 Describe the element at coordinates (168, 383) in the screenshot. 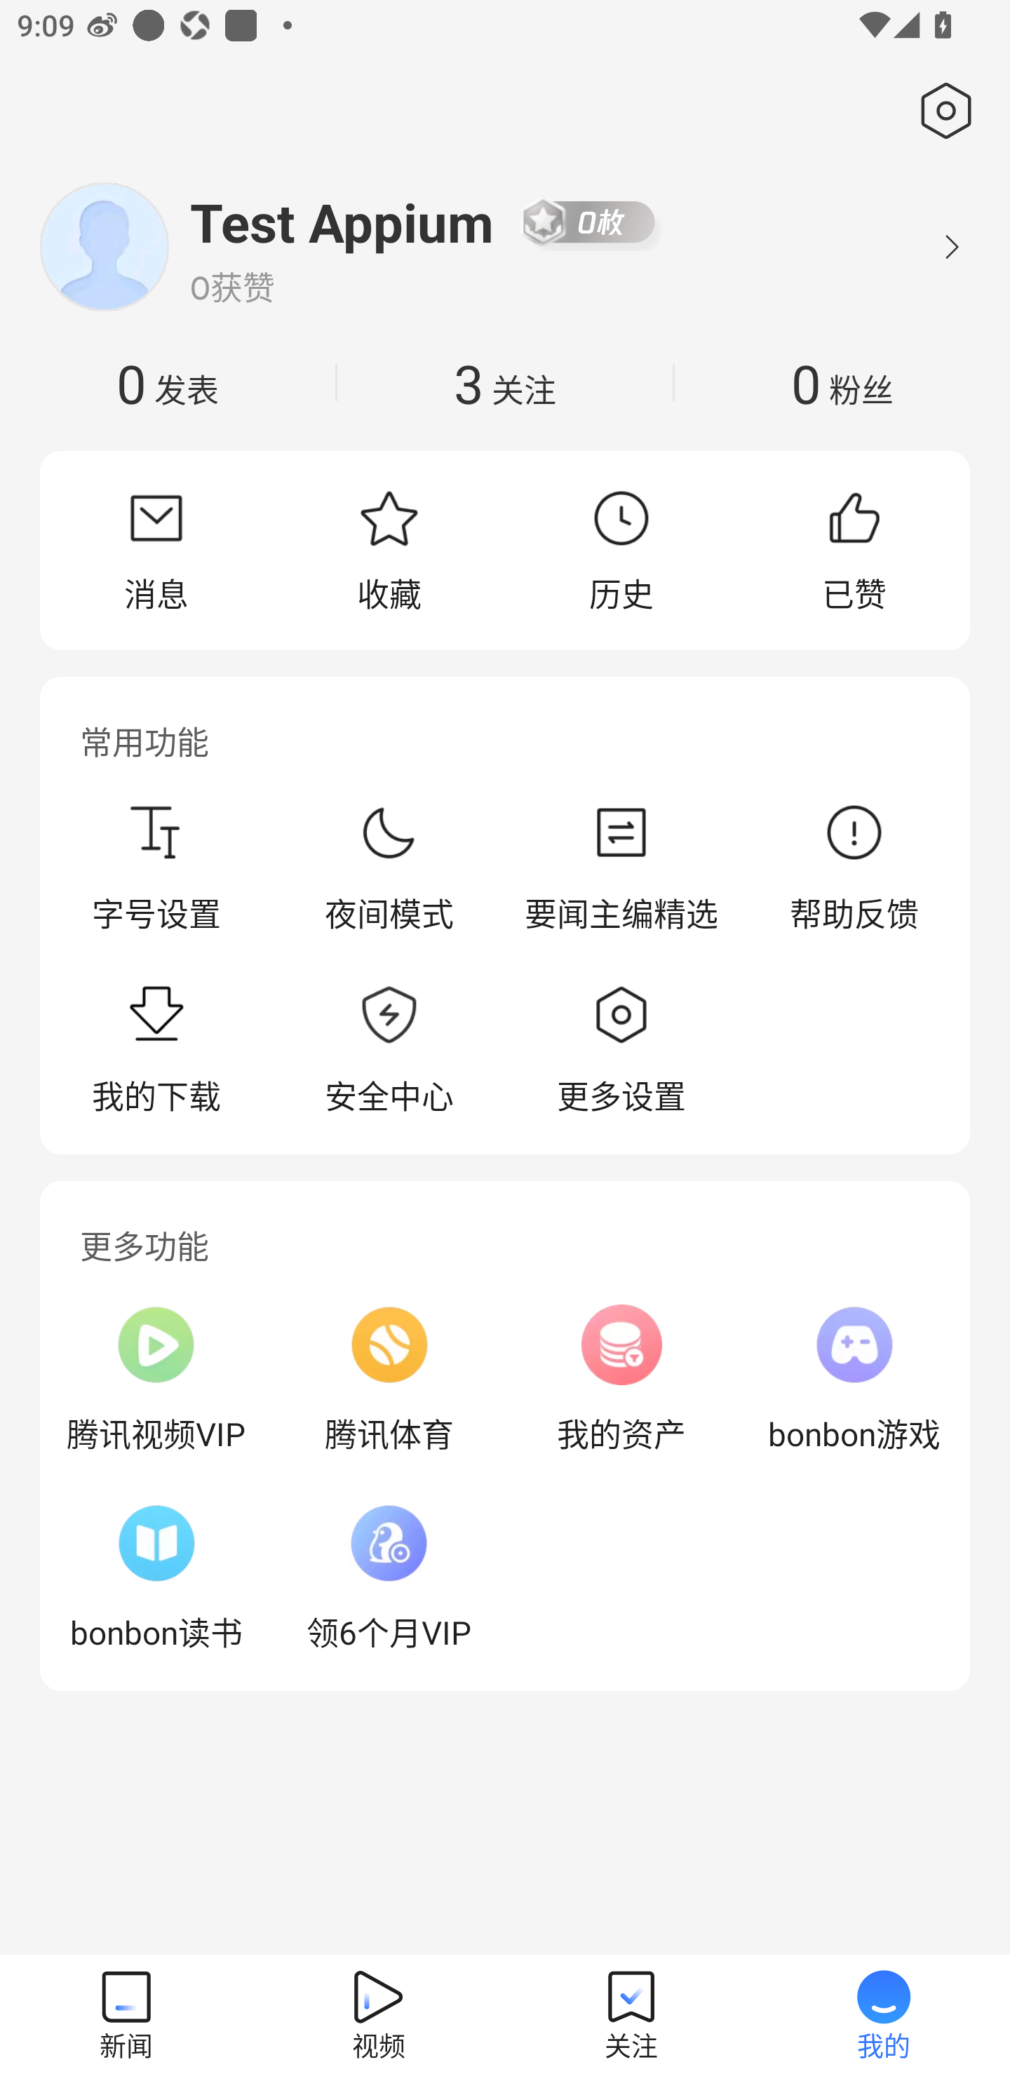

I see `0发表，可点击` at that location.